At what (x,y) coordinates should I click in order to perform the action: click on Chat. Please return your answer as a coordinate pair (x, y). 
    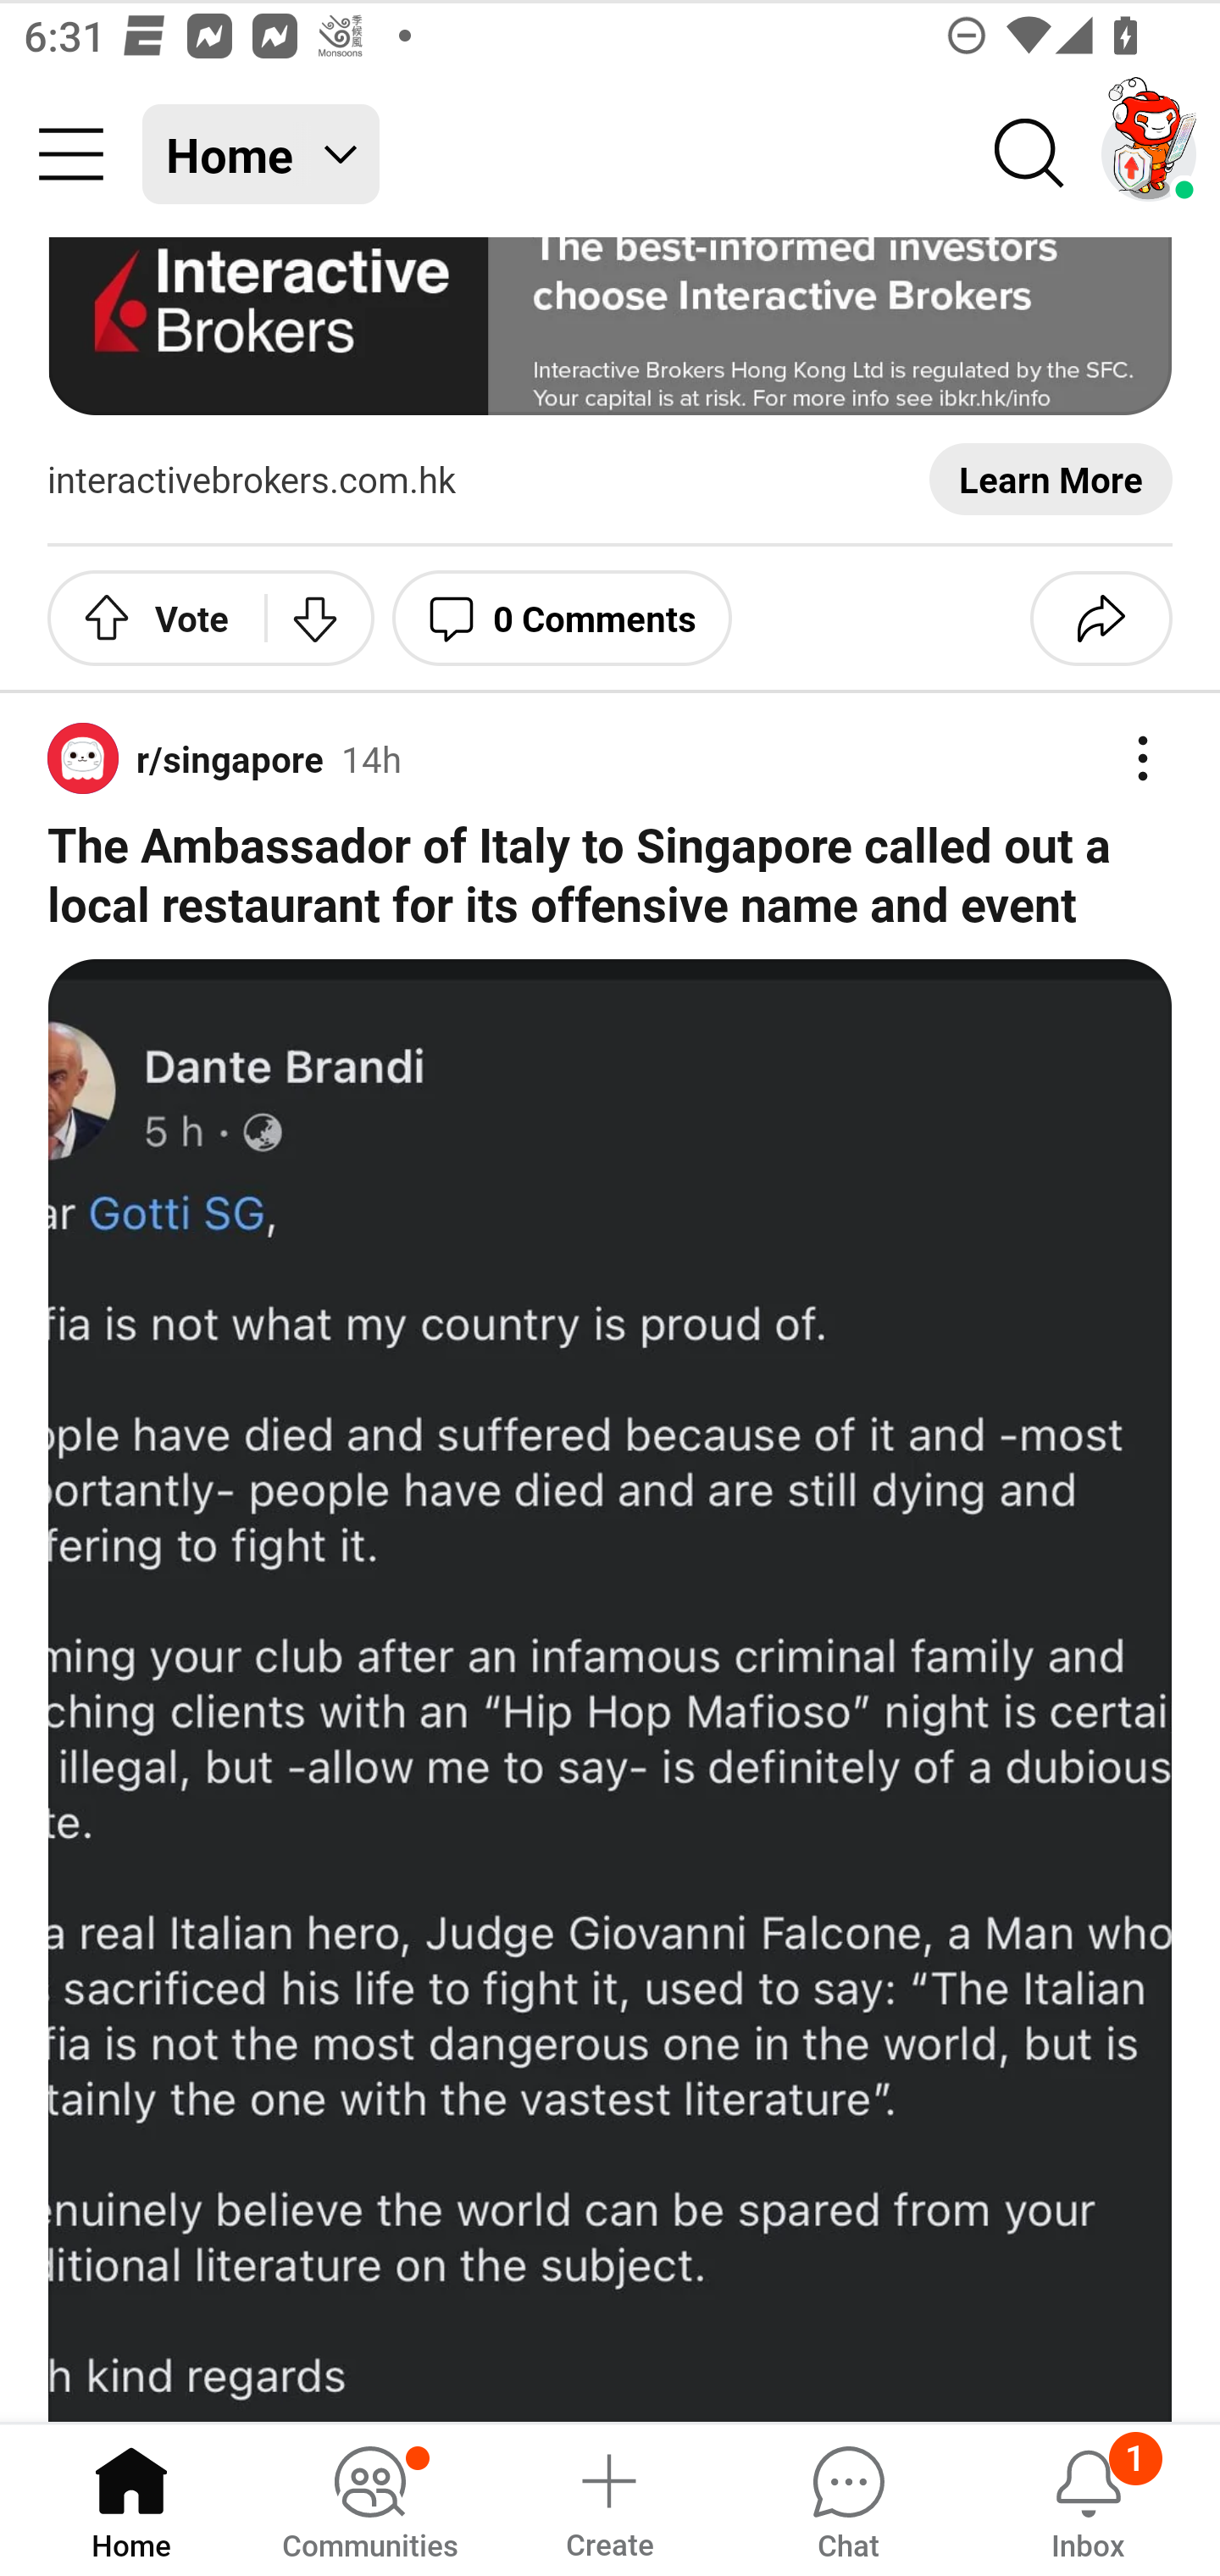
    Looking at the image, I should click on (848, 2498).